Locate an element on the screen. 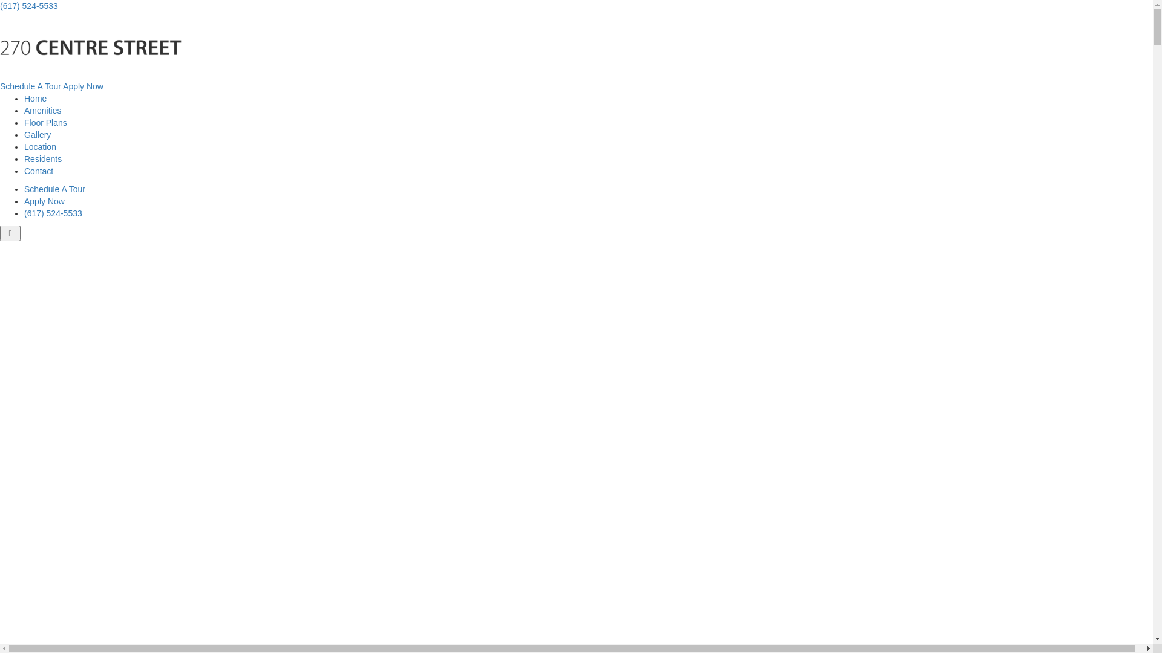  Schedule A Tour is located at coordinates (54, 189).